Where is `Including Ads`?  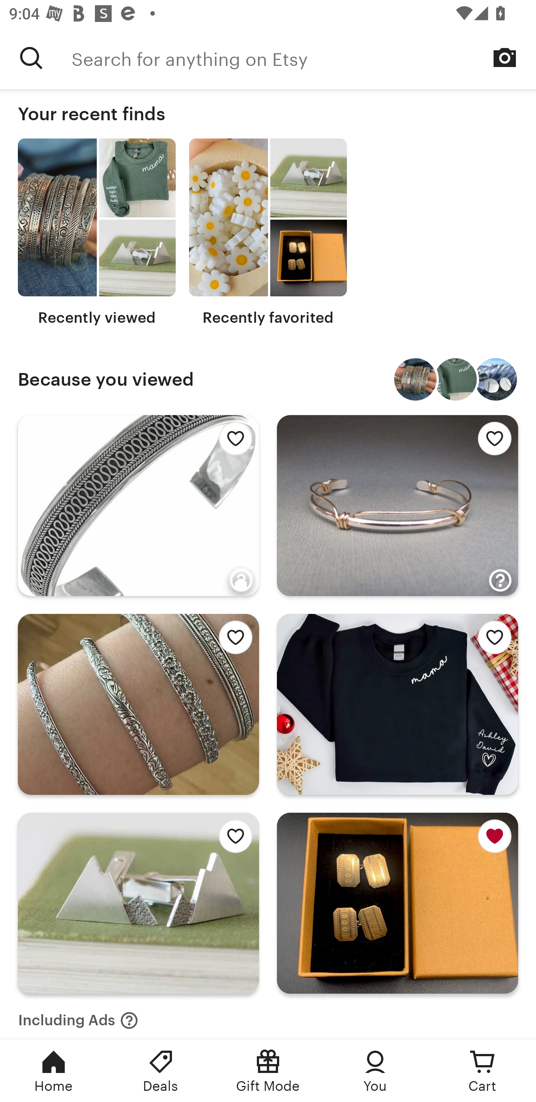 Including Ads is located at coordinates (78, 1016).